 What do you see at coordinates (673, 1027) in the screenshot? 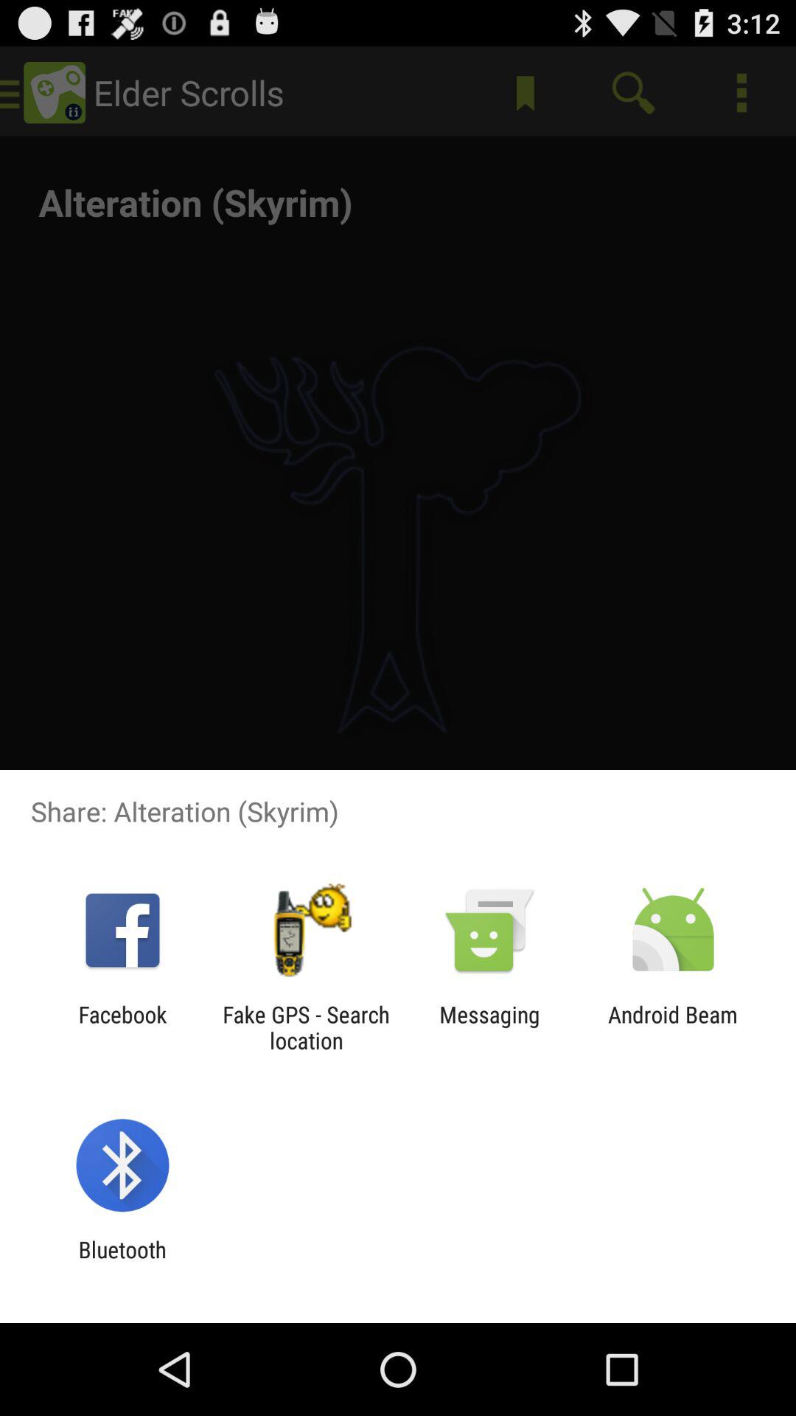
I see `tap android beam icon` at bounding box center [673, 1027].